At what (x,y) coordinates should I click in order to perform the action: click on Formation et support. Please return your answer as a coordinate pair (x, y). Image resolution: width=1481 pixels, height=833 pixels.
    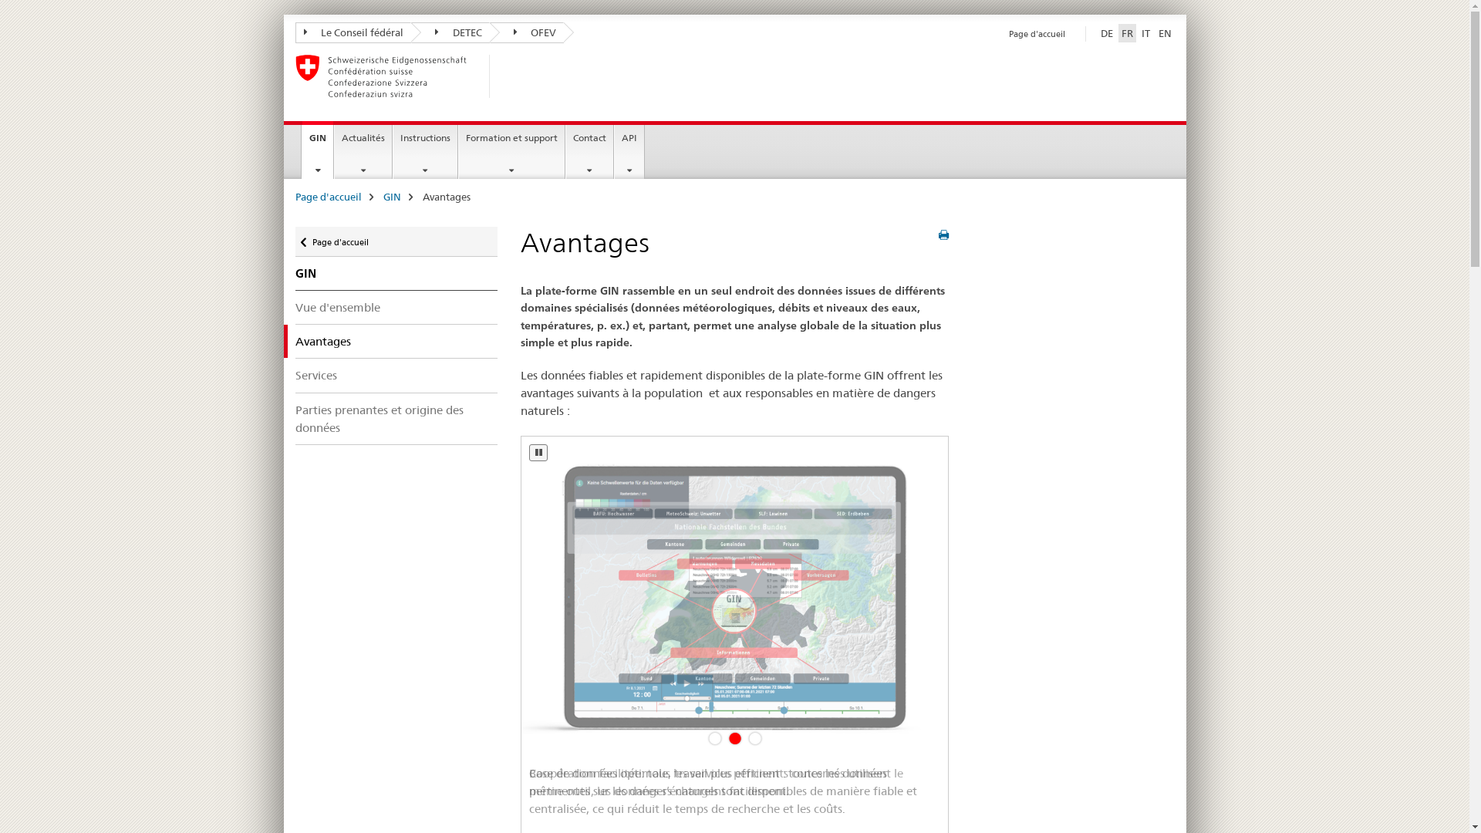
    Looking at the image, I should click on (512, 152).